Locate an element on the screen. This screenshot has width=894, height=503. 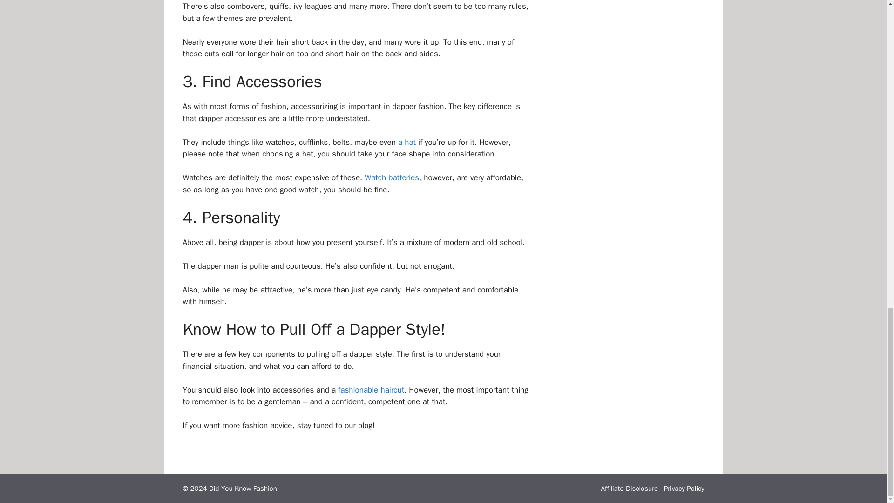
a hat is located at coordinates (406, 142).